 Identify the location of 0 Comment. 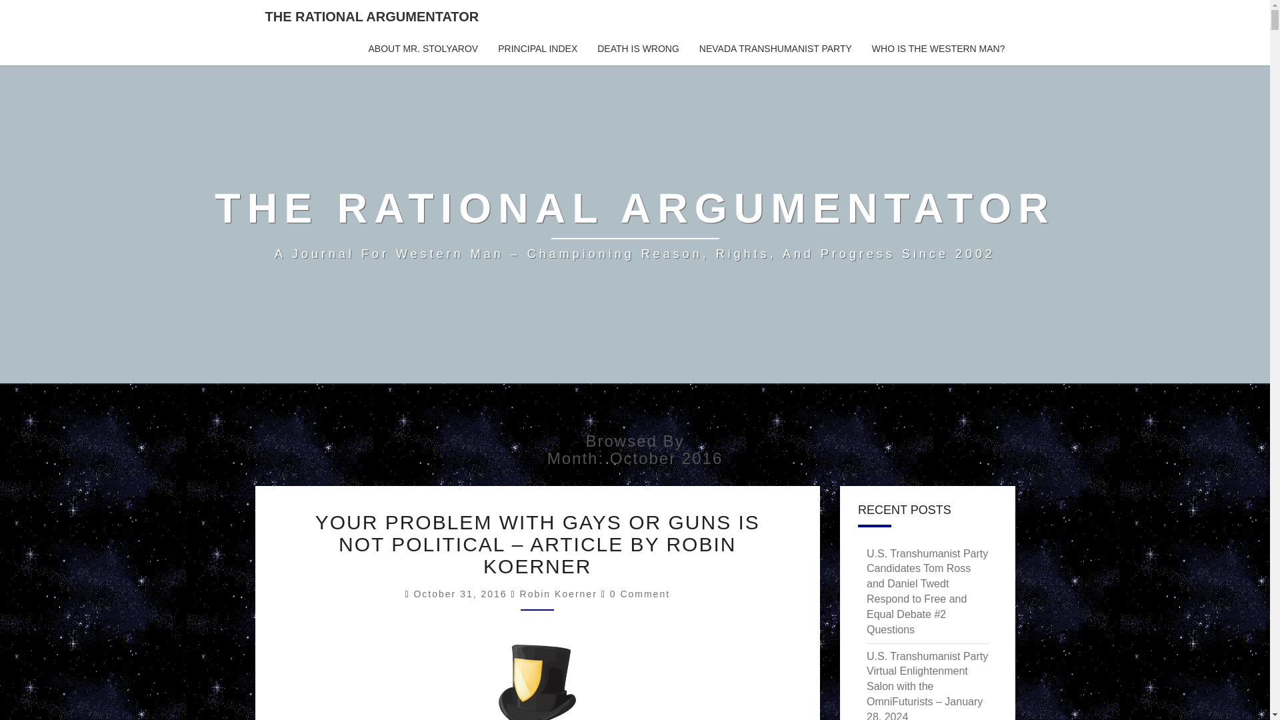
(640, 593).